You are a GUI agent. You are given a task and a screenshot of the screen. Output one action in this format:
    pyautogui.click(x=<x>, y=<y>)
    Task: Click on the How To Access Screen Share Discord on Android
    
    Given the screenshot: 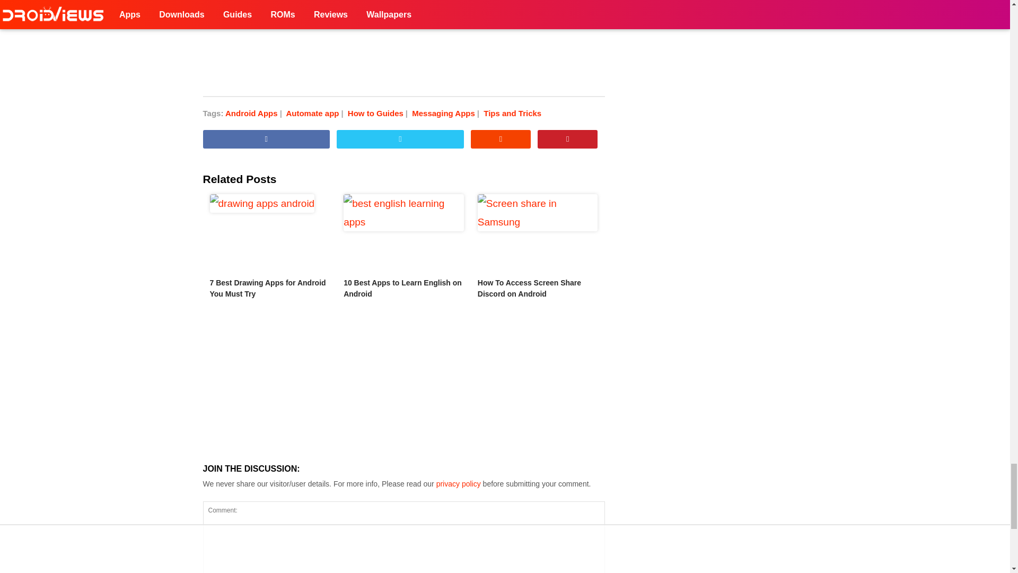 What is the action you would take?
    pyautogui.click(x=538, y=234)
    